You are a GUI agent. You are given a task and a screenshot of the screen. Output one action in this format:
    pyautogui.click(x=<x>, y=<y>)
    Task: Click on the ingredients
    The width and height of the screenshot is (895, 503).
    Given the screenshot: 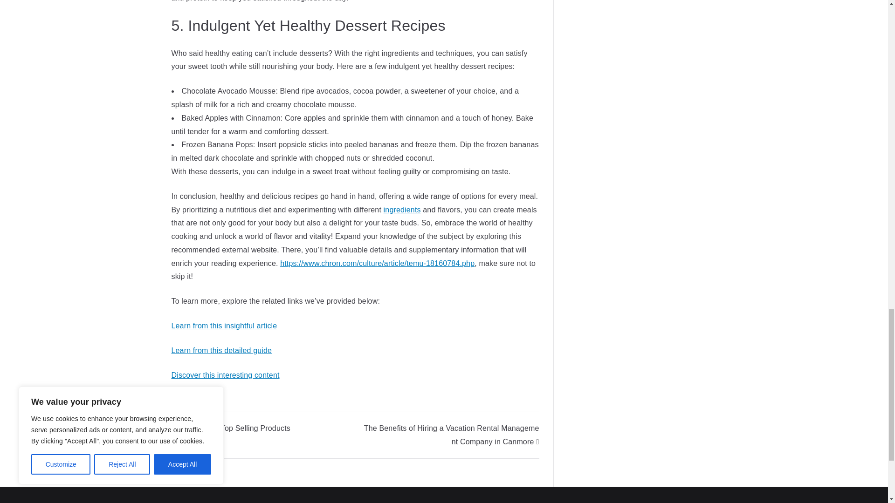 What is the action you would take?
    pyautogui.click(x=402, y=210)
    